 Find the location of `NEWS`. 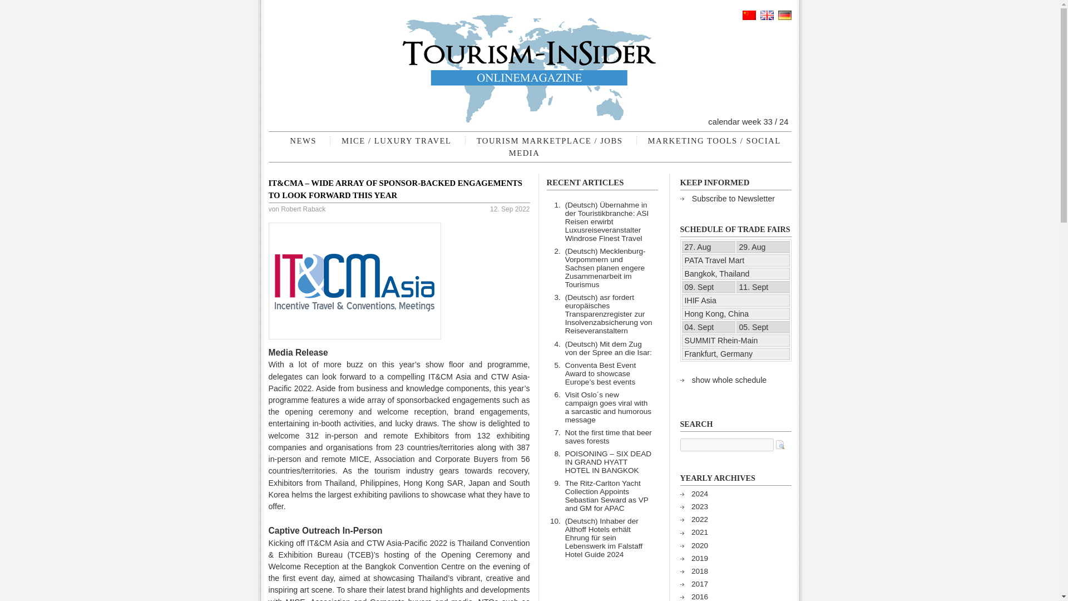

NEWS is located at coordinates (303, 140).